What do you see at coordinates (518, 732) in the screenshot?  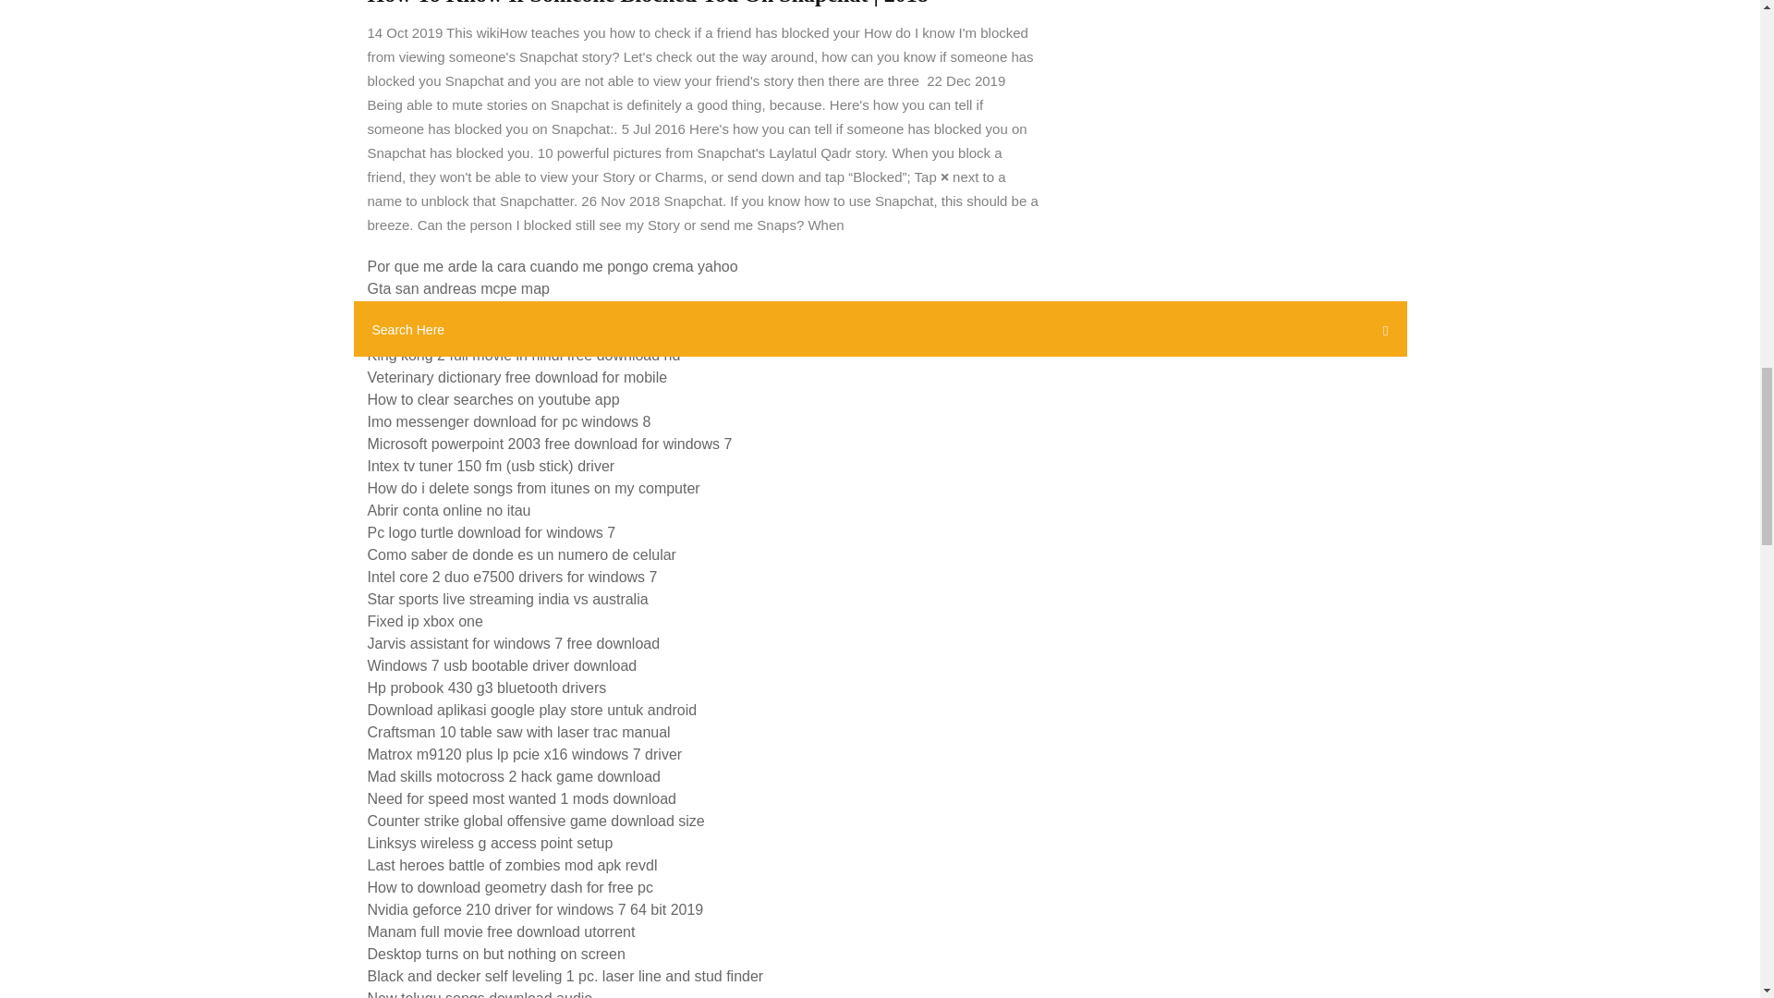 I see `Craftsman 10 table saw with laser trac manual` at bounding box center [518, 732].